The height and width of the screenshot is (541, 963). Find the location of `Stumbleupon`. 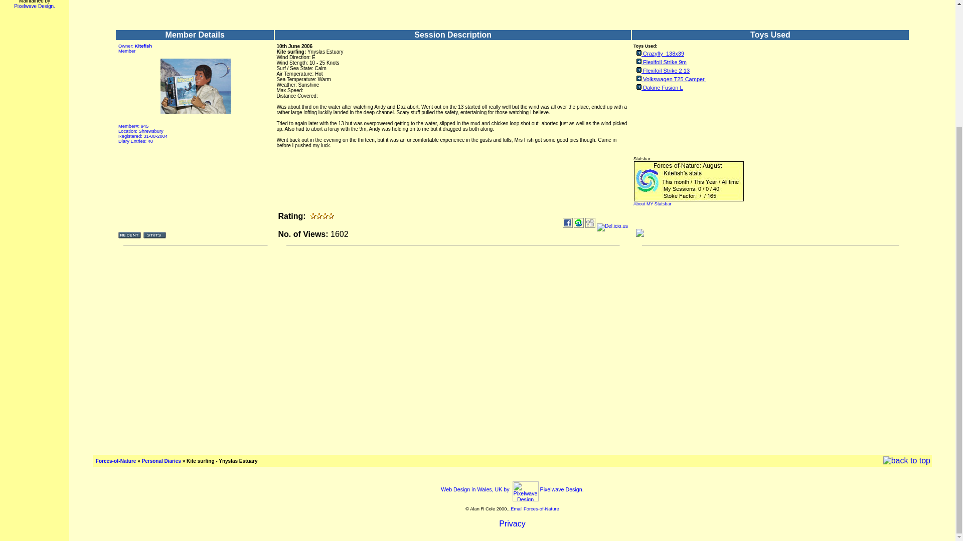

Stumbleupon is located at coordinates (579, 222).